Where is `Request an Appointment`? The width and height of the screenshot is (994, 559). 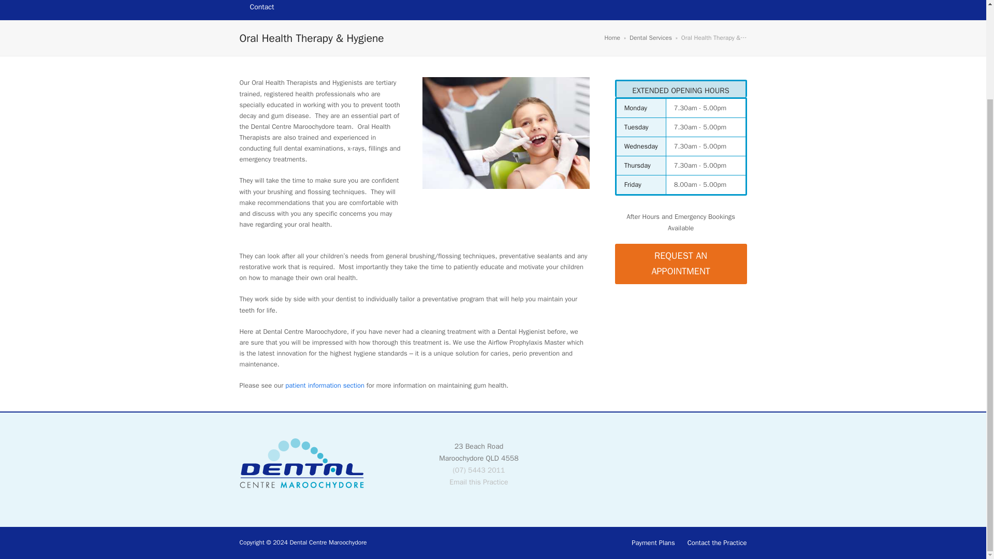 Request an Appointment is located at coordinates (681, 264).